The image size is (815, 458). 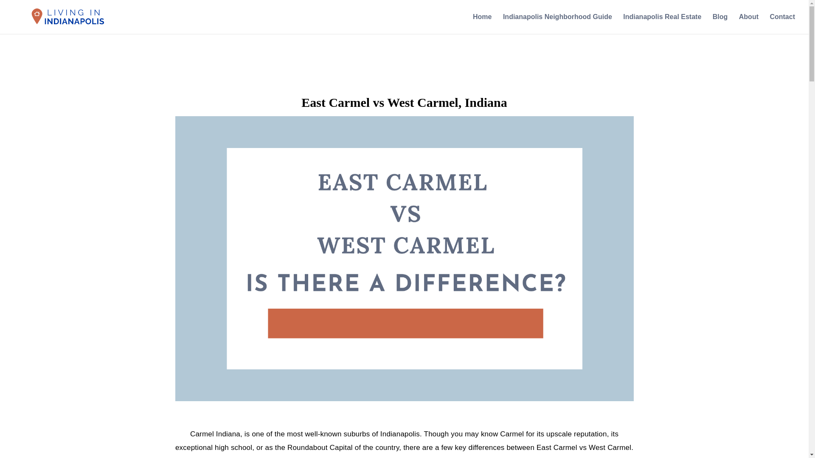 What do you see at coordinates (557, 24) in the screenshot?
I see `Indianapolis Neighborhood Guide` at bounding box center [557, 24].